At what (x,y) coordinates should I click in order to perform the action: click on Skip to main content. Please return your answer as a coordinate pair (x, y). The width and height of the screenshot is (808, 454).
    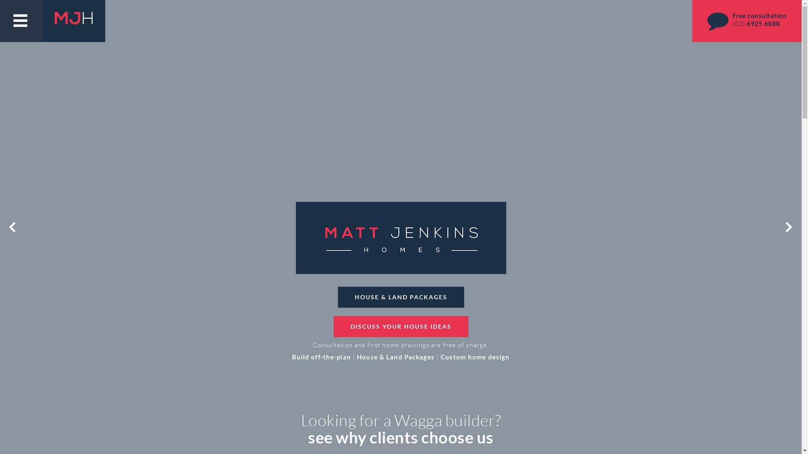
    Looking at the image, I should click on (0, 0).